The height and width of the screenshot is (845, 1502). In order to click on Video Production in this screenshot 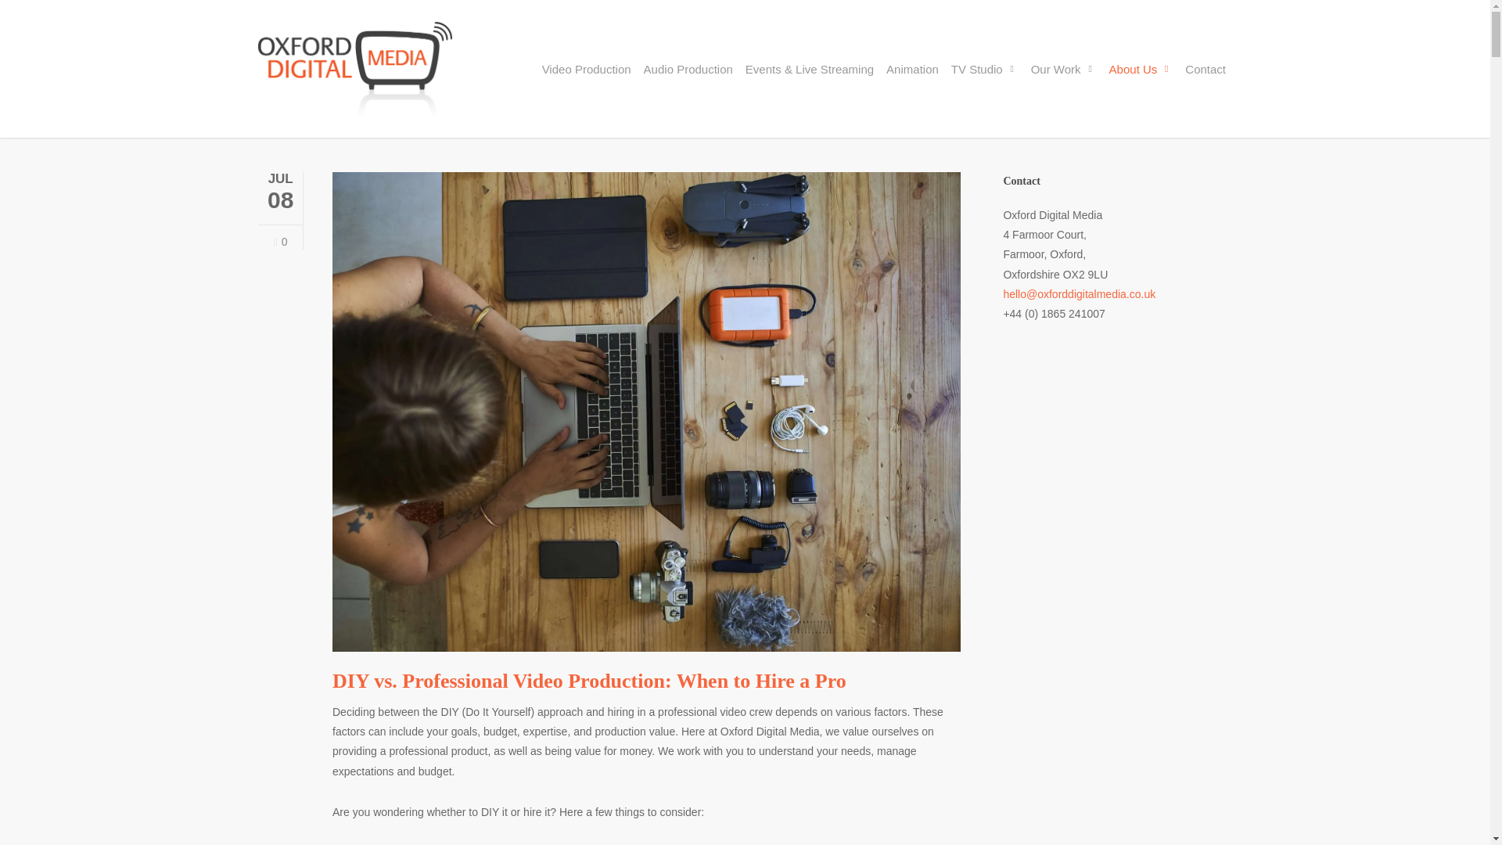, I will do `click(587, 68)`.